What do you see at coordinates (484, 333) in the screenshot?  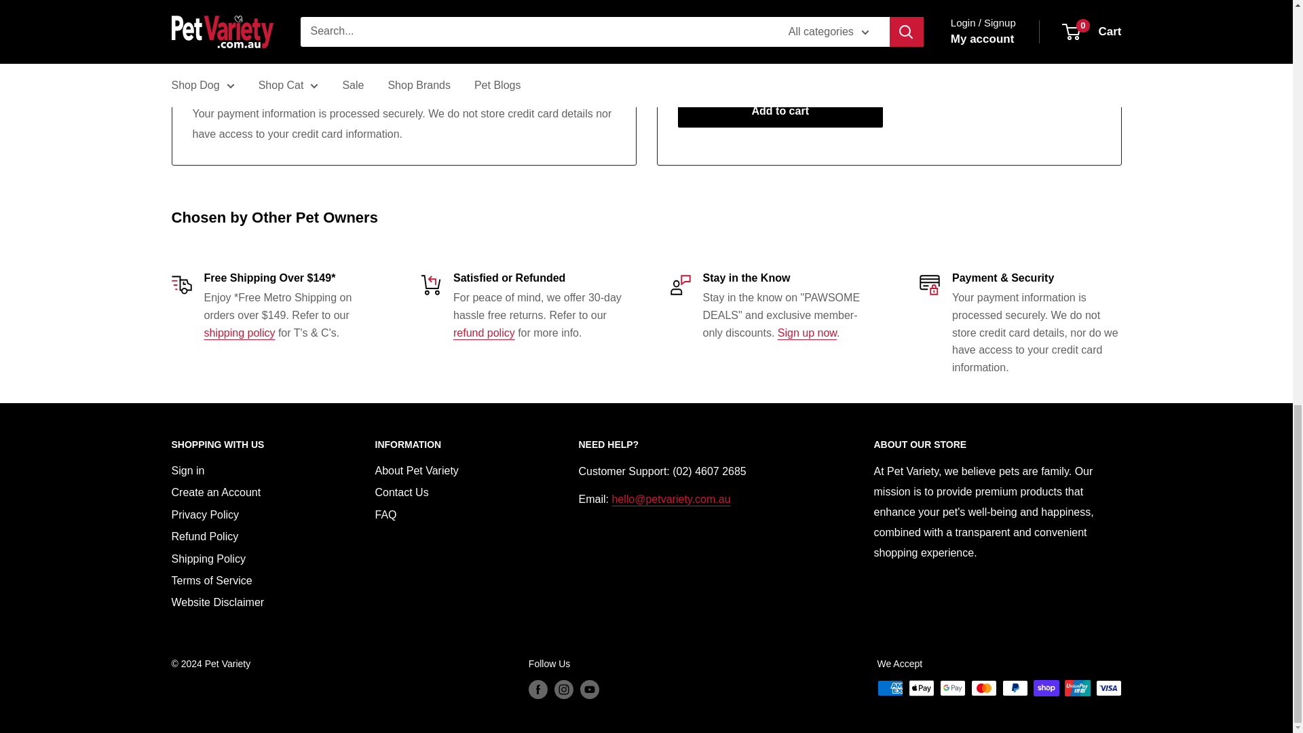 I see `Refund Policy` at bounding box center [484, 333].